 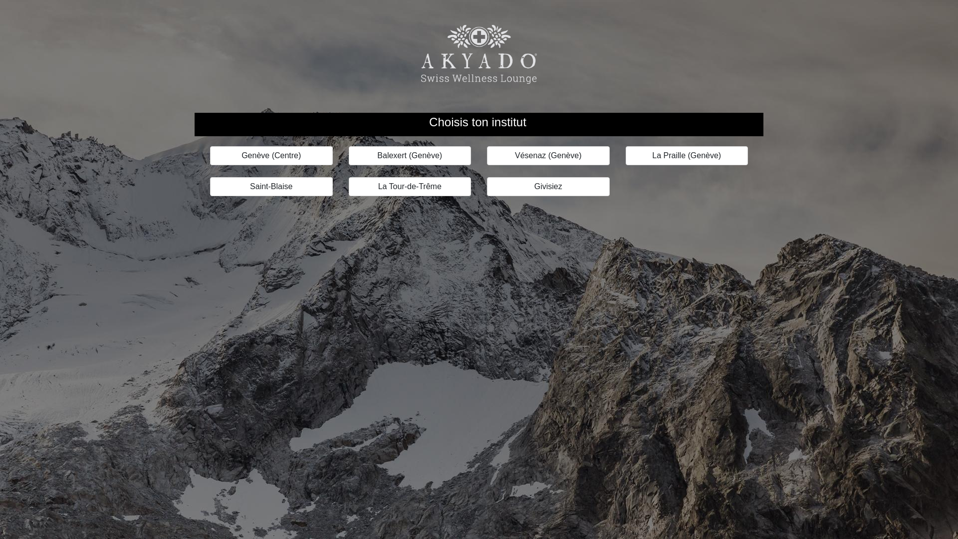 I want to click on Saint-Blaise, so click(x=271, y=187).